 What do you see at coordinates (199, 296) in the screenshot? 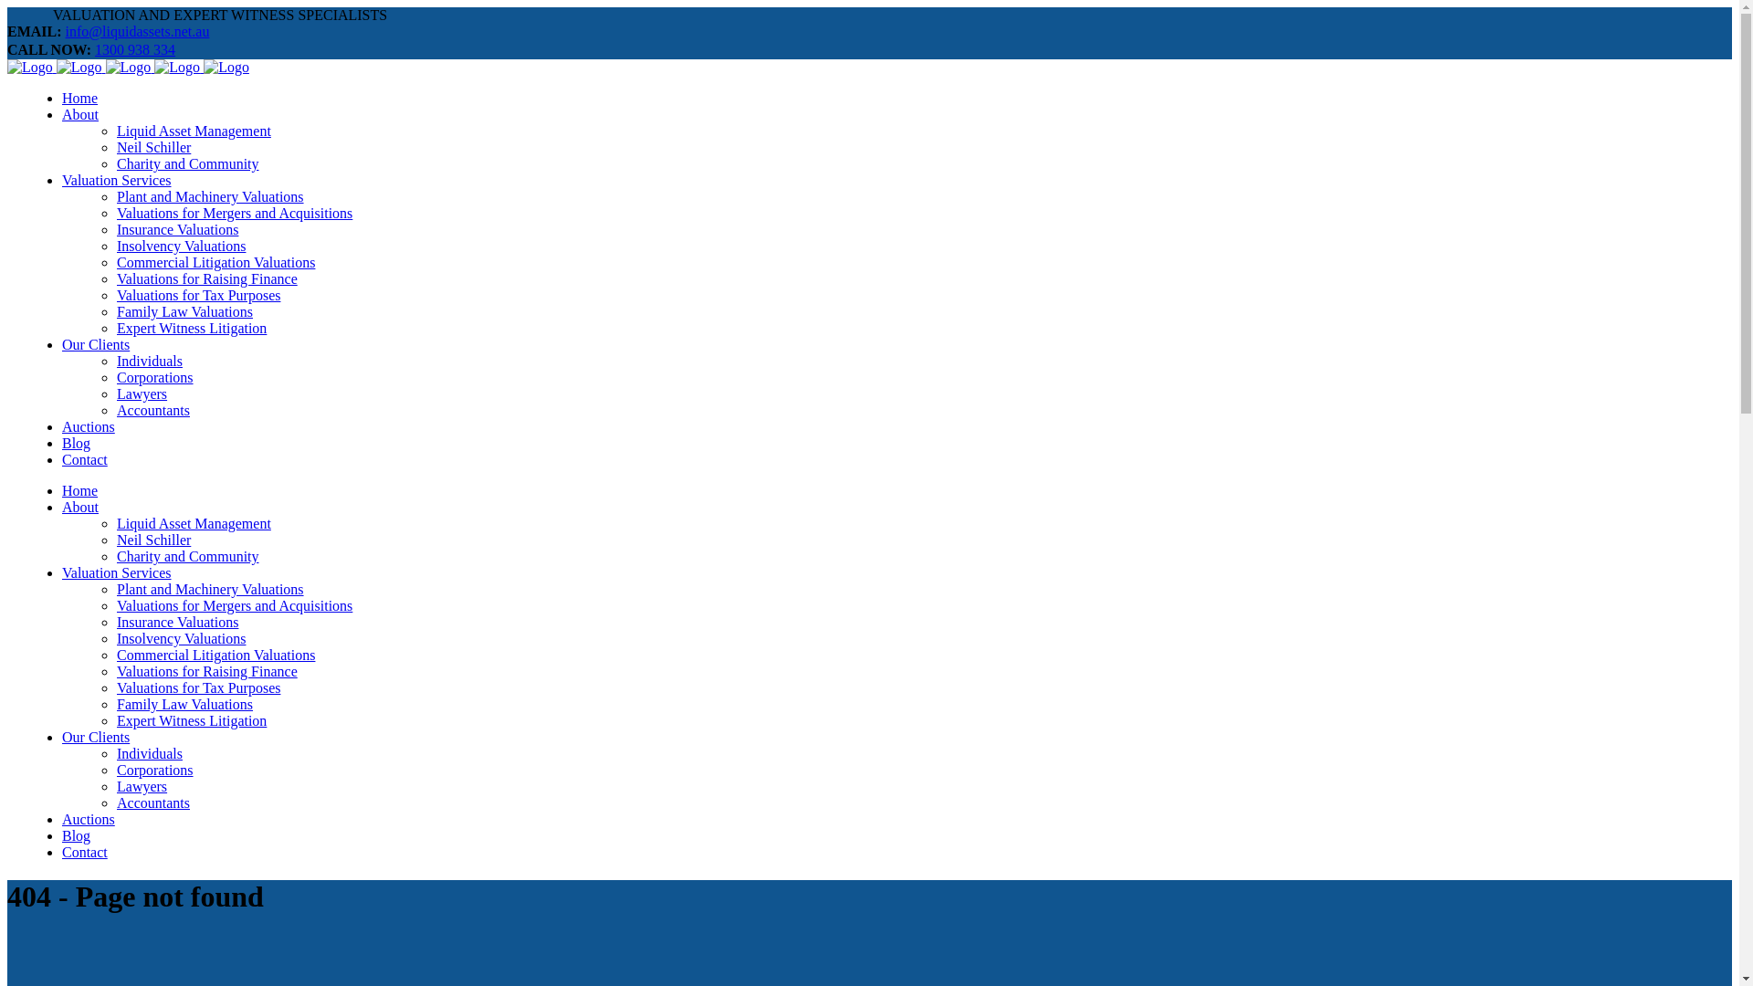
I see `Valuations for Tax Purposes` at bounding box center [199, 296].